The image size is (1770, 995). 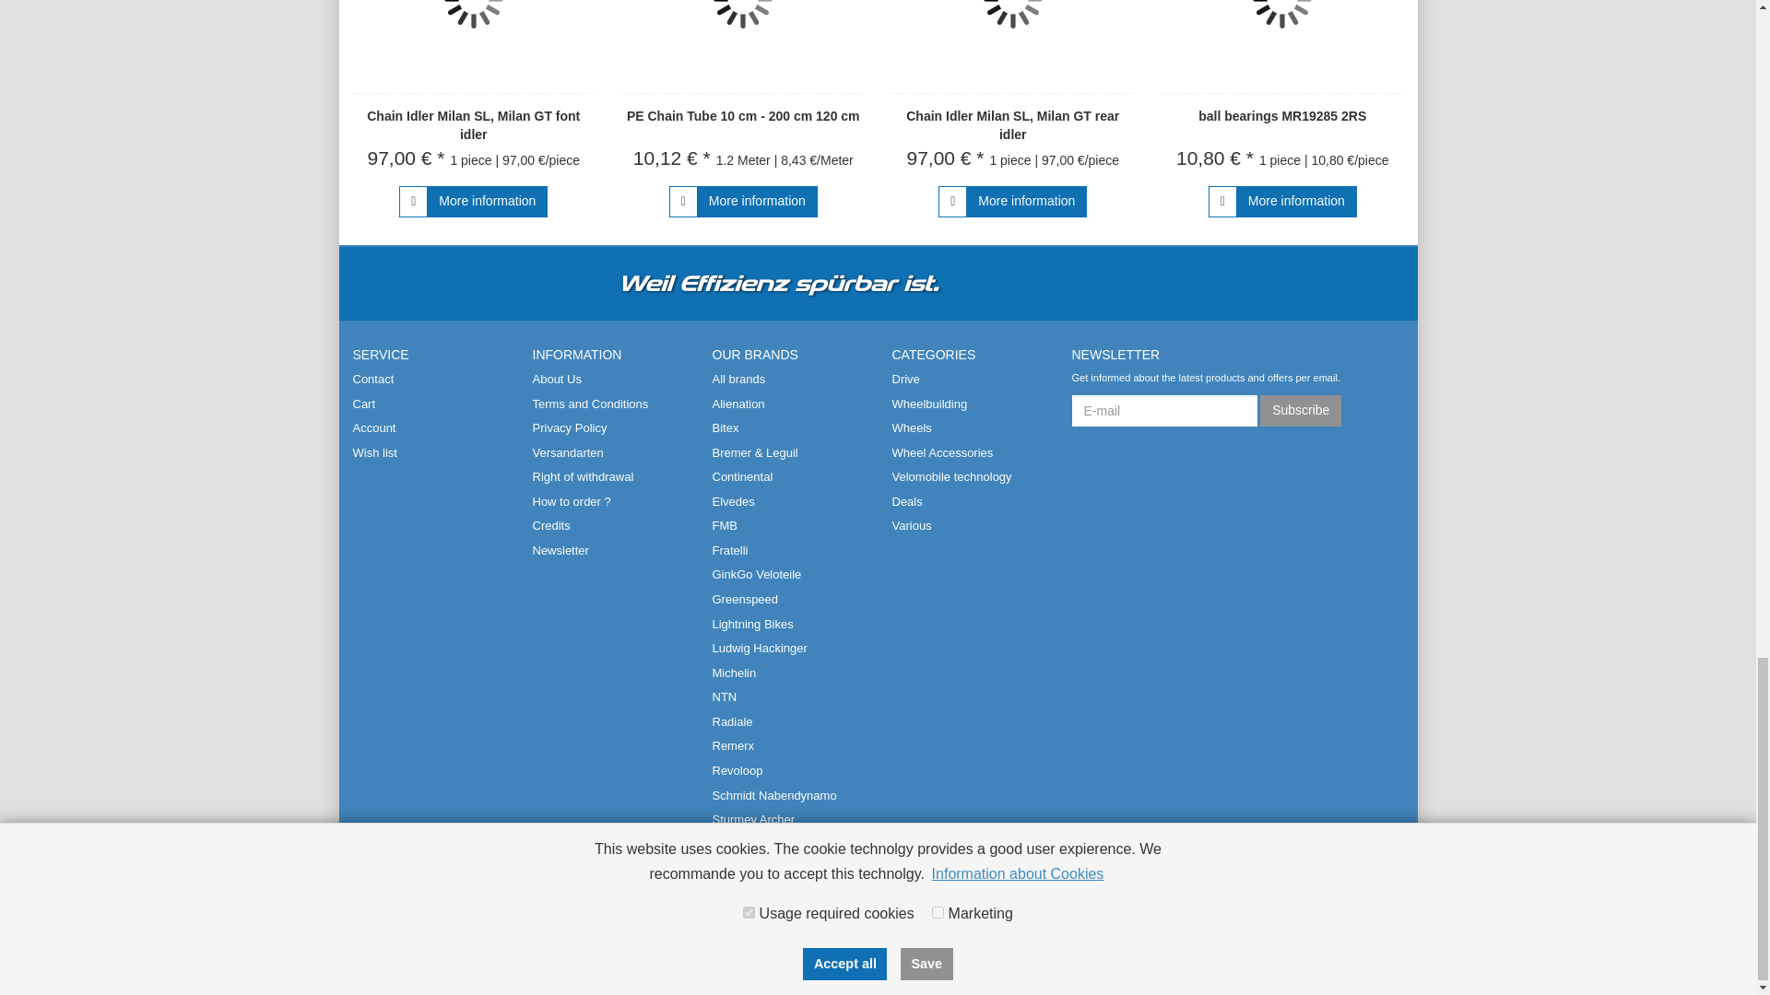 What do you see at coordinates (743, 115) in the screenshot?
I see `PE Chain Tube 10 cm - 200 cm 120 cm` at bounding box center [743, 115].